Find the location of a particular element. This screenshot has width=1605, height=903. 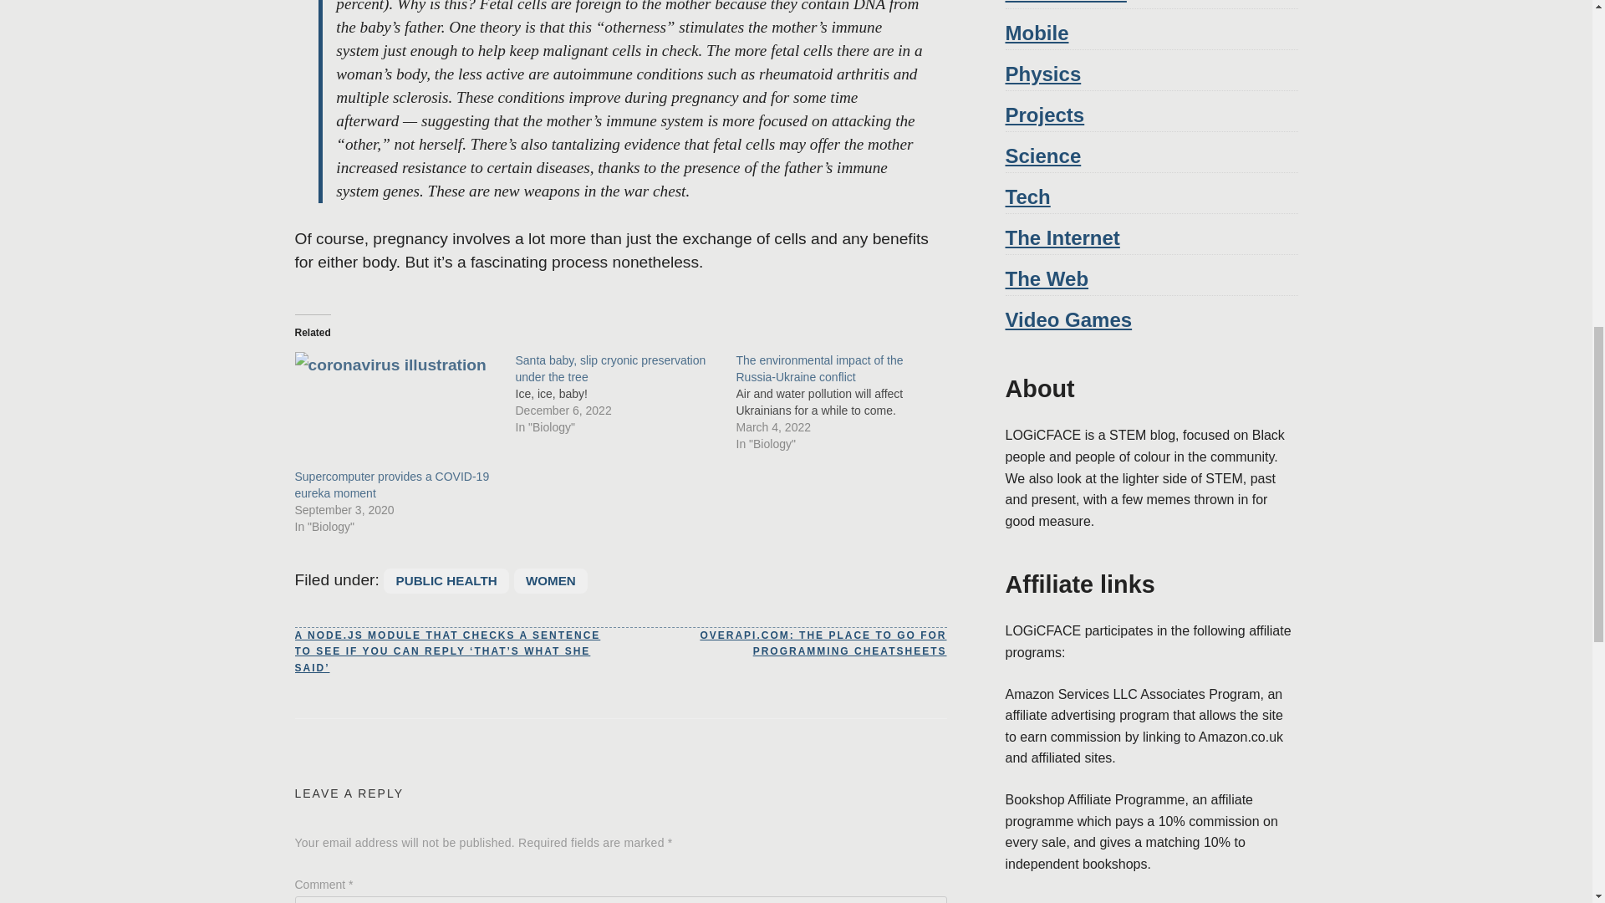

Mobile is located at coordinates (1037, 32).